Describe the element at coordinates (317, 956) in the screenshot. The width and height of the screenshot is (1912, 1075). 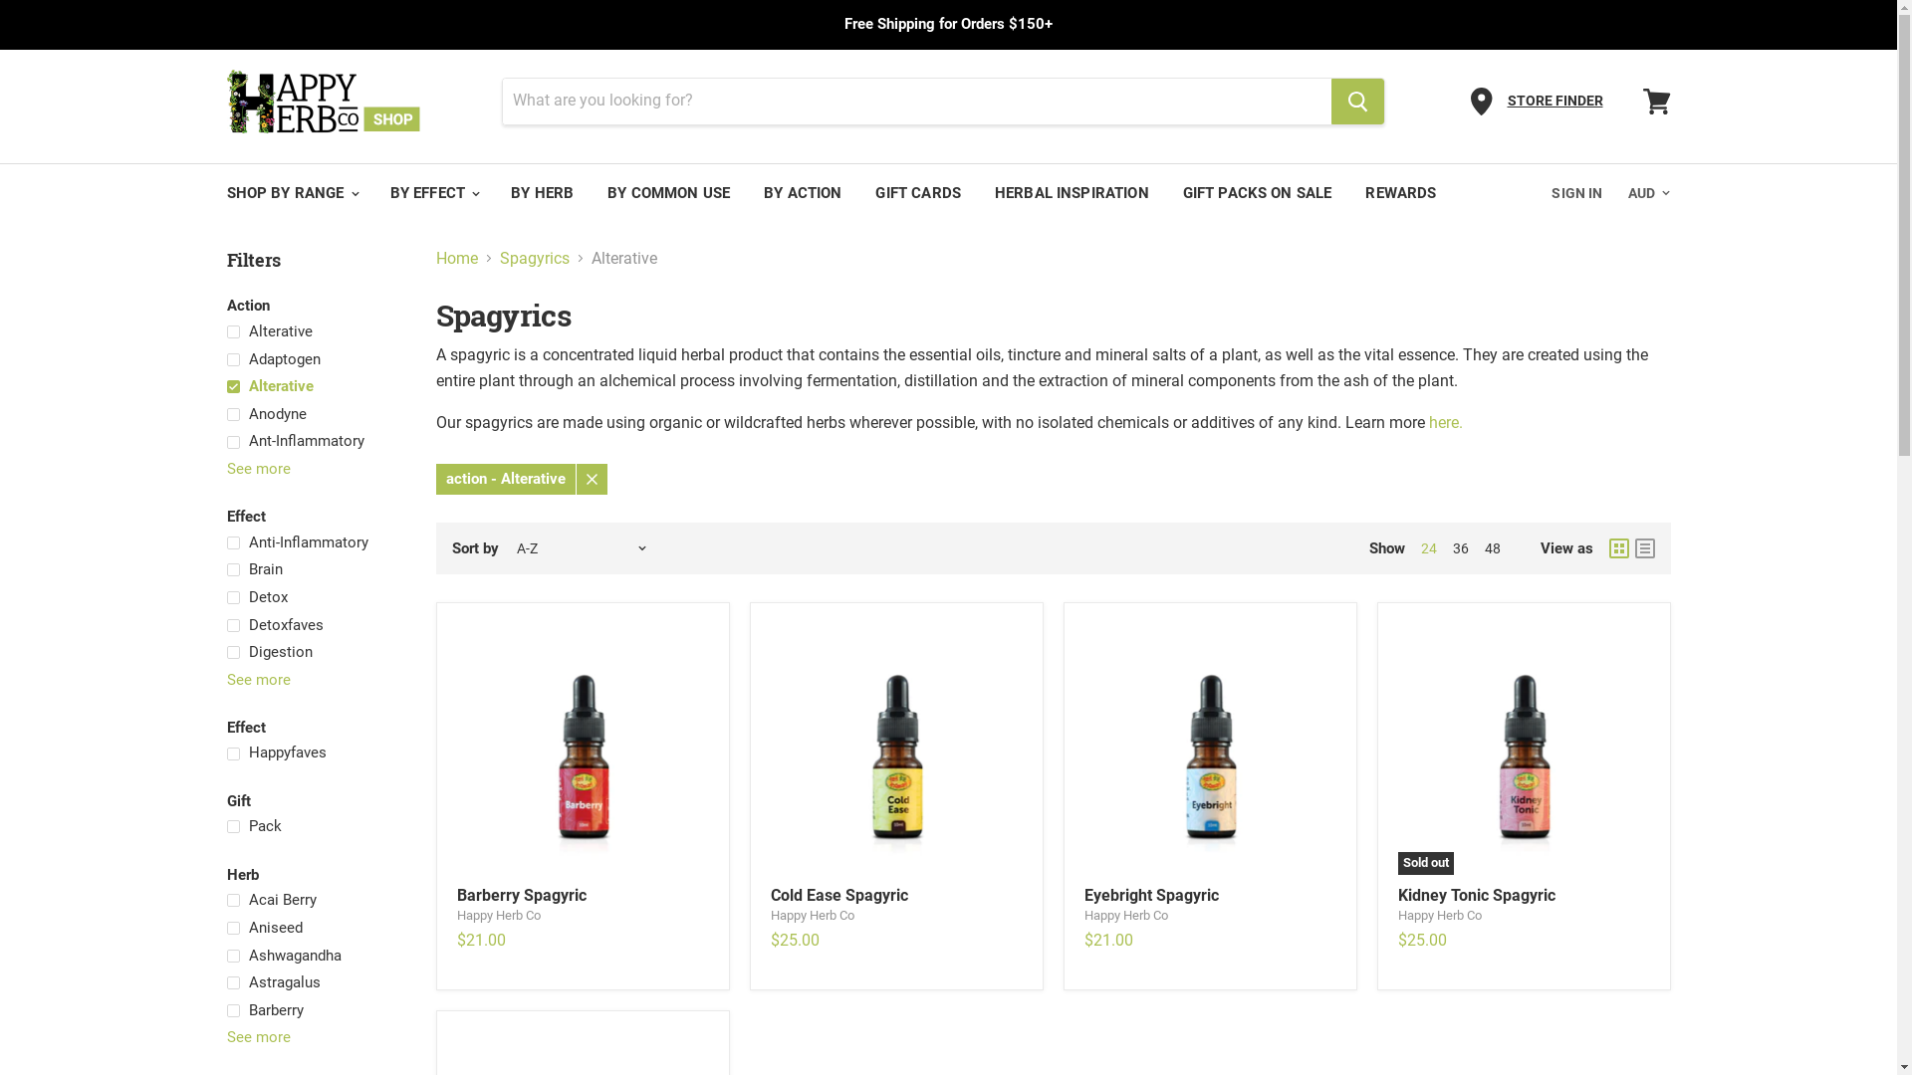
I see `Ashwagandha` at that location.